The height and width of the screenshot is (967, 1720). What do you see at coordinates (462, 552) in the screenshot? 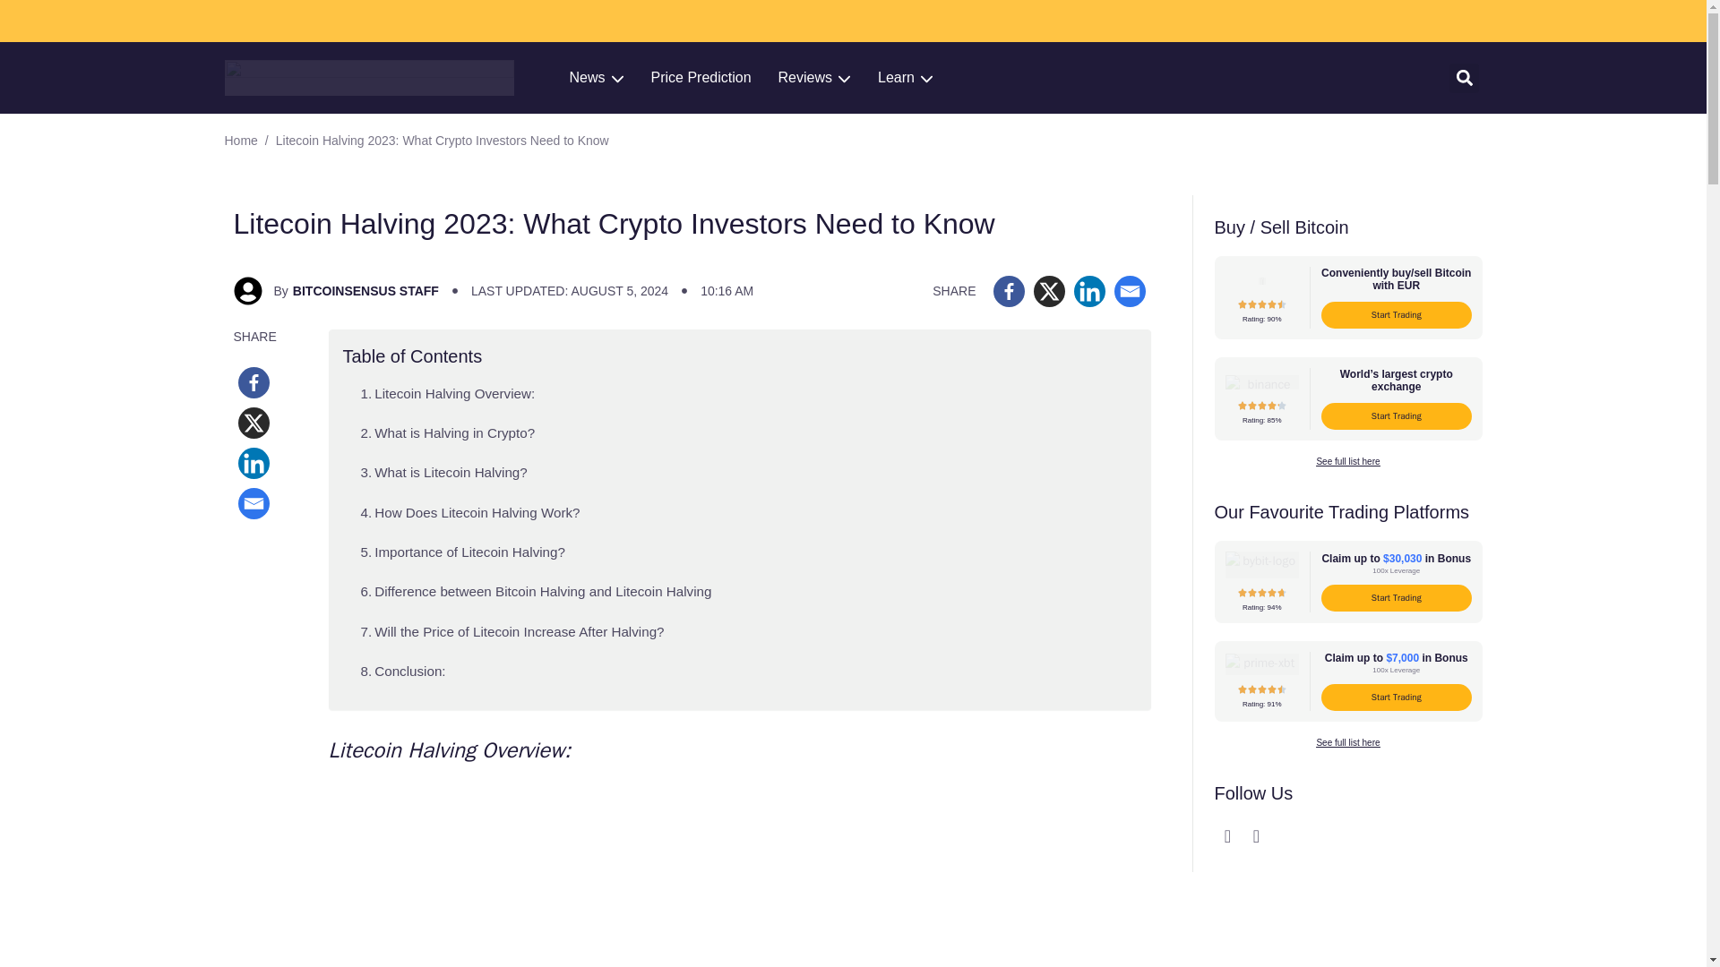
I see `Importance of Litecoin Halving?` at bounding box center [462, 552].